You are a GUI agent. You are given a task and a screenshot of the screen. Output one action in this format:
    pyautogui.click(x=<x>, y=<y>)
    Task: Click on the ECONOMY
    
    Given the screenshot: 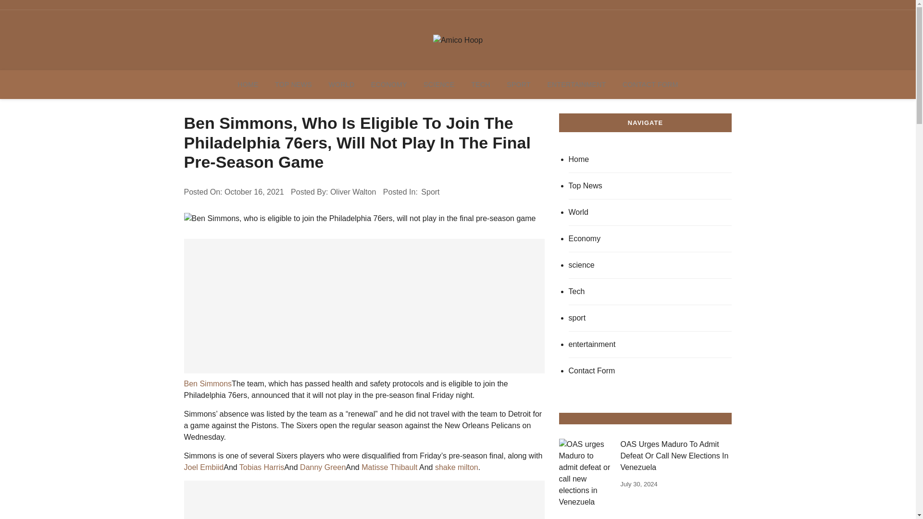 What is the action you would take?
    pyautogui.click(x=389, y=85)
    